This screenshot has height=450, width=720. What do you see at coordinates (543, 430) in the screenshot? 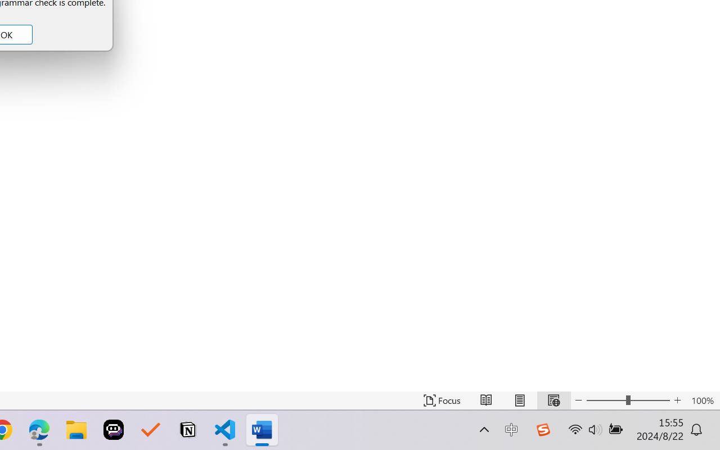
I see `Class: Image` at bounding box center [543, 430].